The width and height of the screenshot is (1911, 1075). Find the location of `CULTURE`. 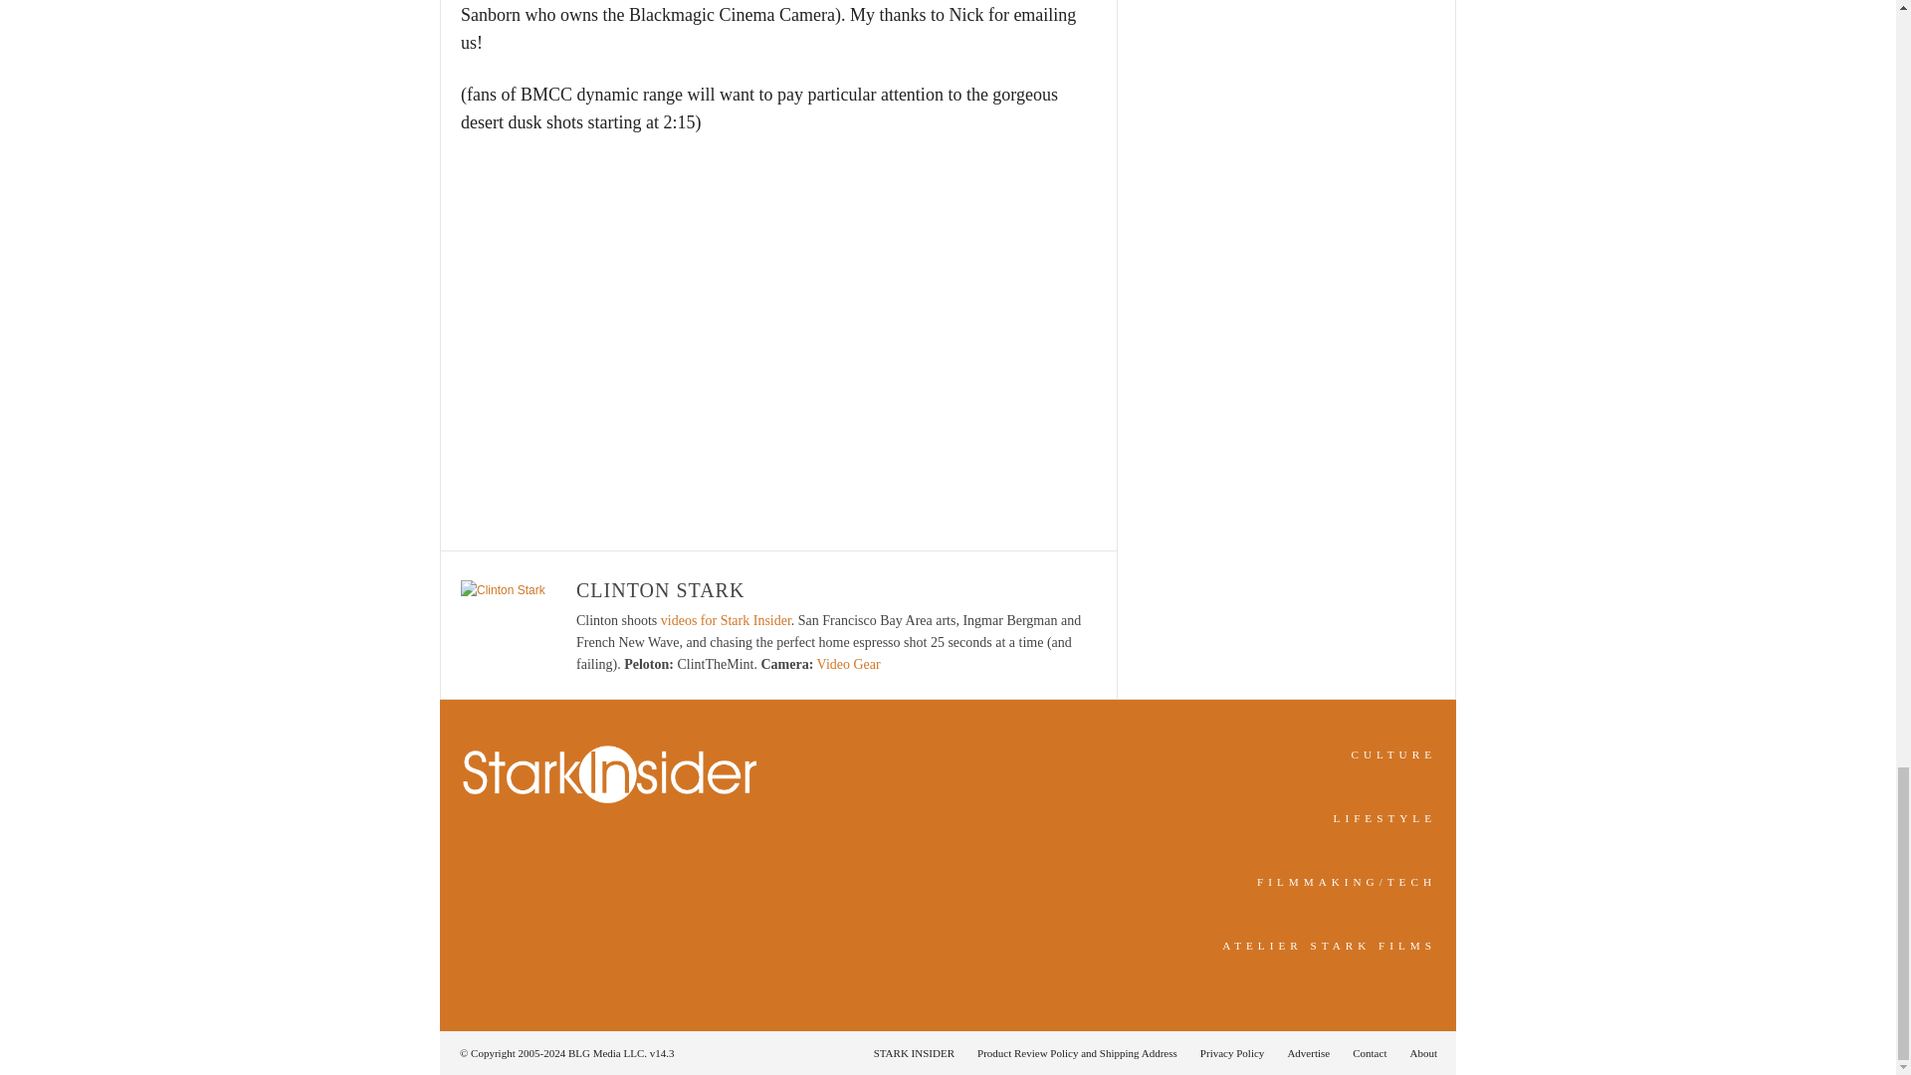

CULTURE is located at coordinates (1393, 753).